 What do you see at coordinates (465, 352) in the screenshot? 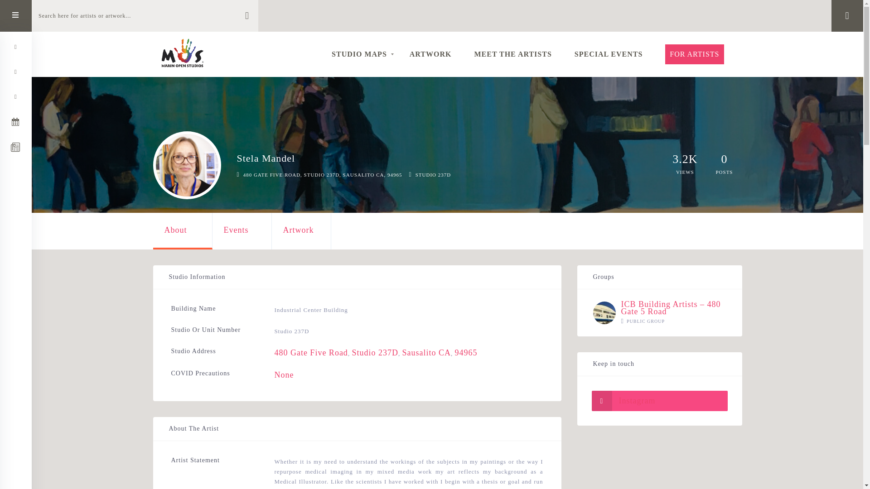
I see `94965` at bounding box center [465, 352].